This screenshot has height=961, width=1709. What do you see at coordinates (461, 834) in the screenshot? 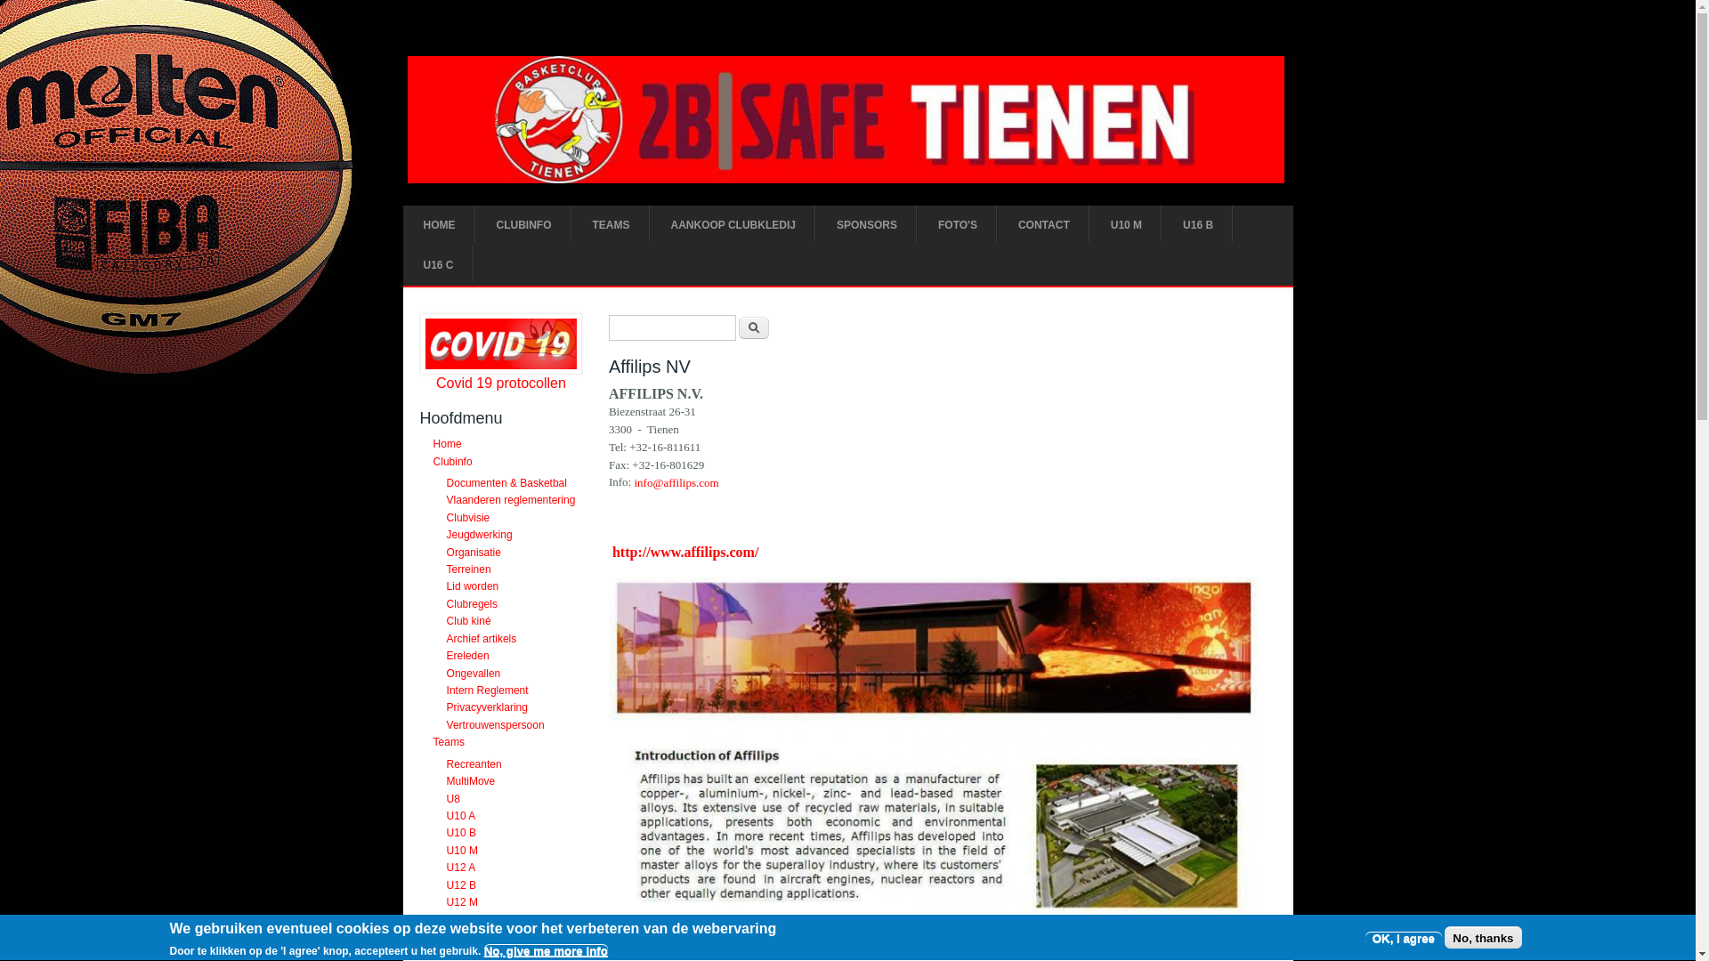
I see `U10 B` at bounding box center [461, 834].